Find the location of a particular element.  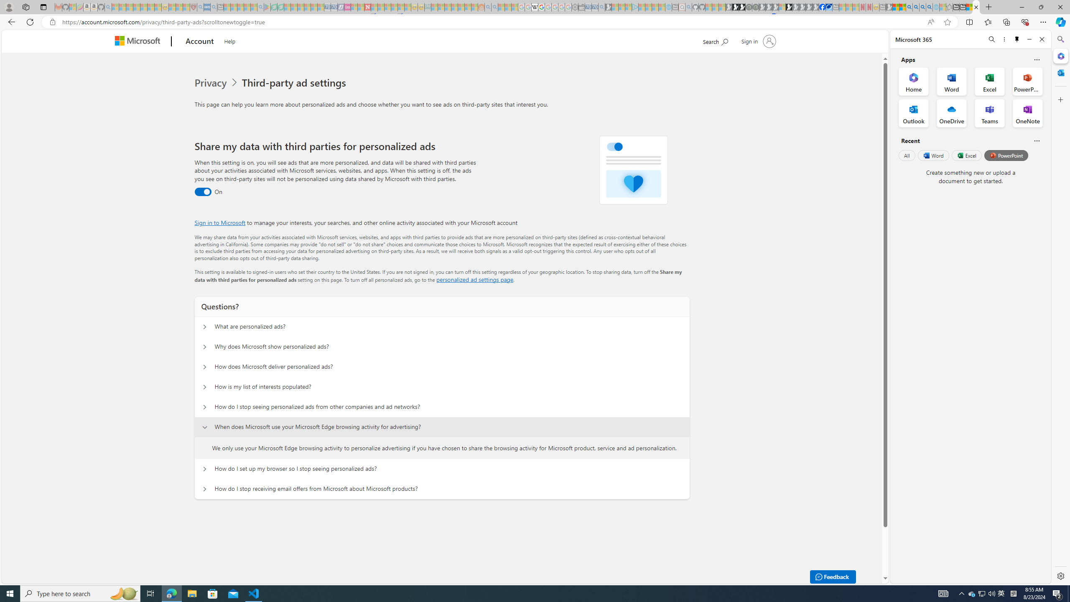

DITOGAMES AG Imprint - Sleeping is located at coordinates (427, 7).